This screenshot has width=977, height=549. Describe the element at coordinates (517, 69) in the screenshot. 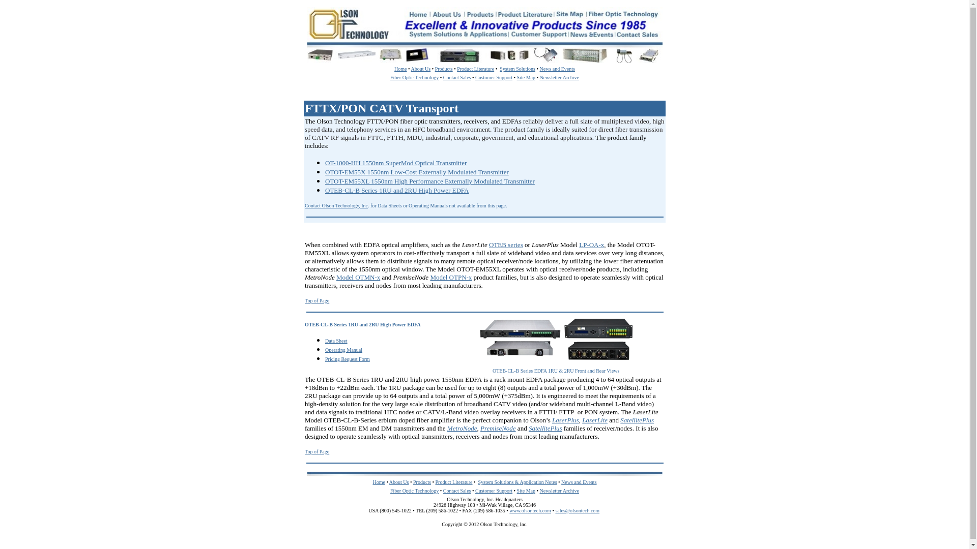

I see `System Solutions` at that location.